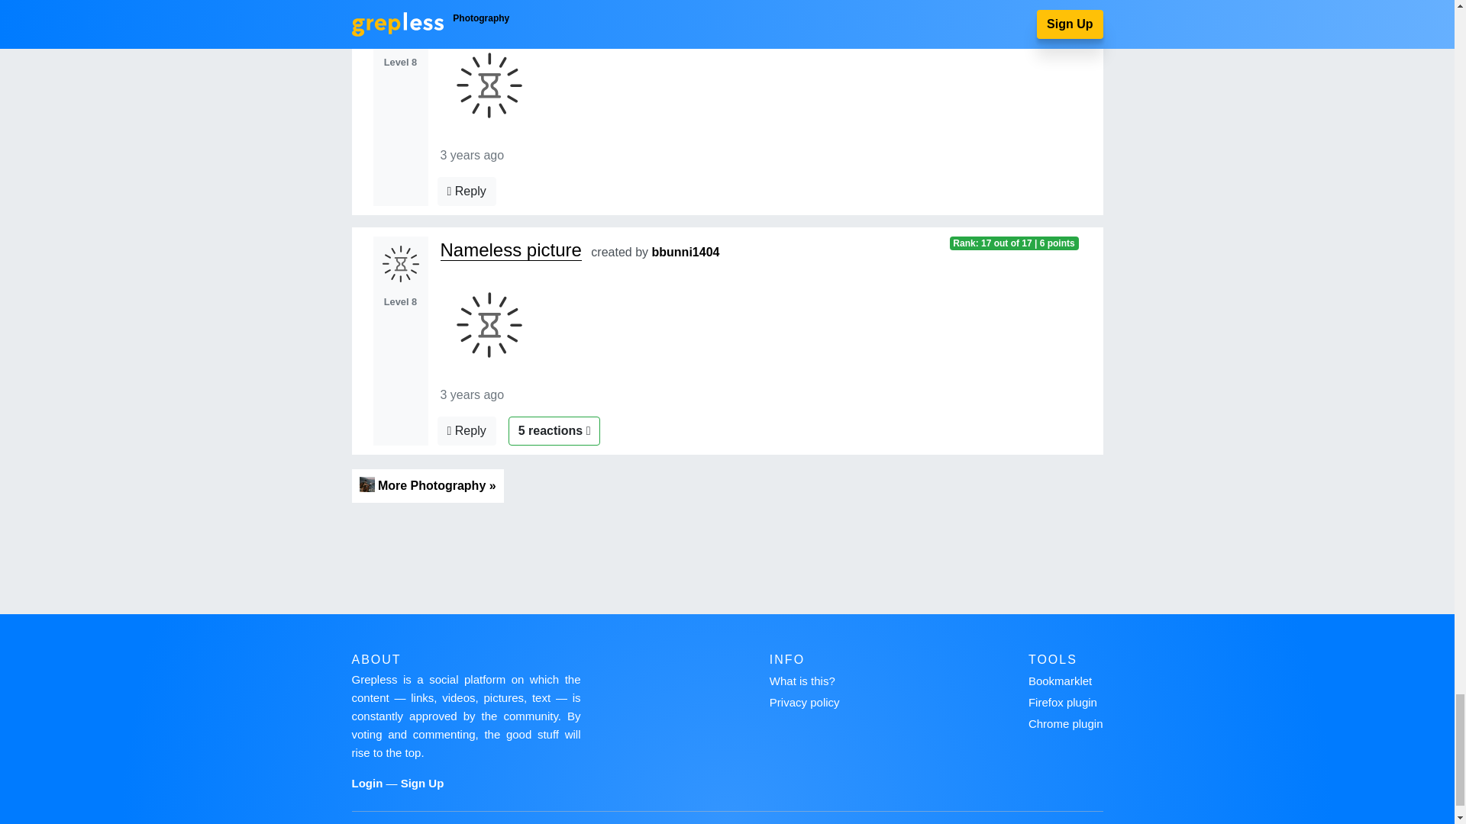 This screenshot has height=824, width=1466. I want to click on Answers to this response, so click(466, 431).